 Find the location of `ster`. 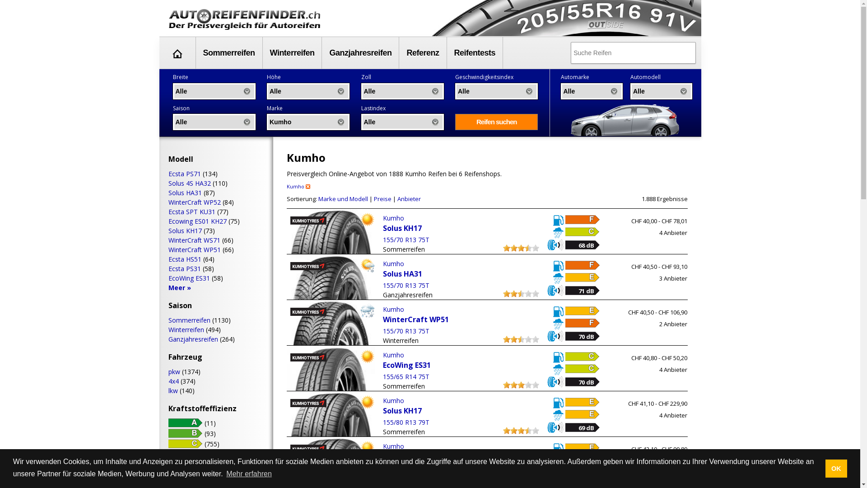

ster is located at coordinates (507, 294).